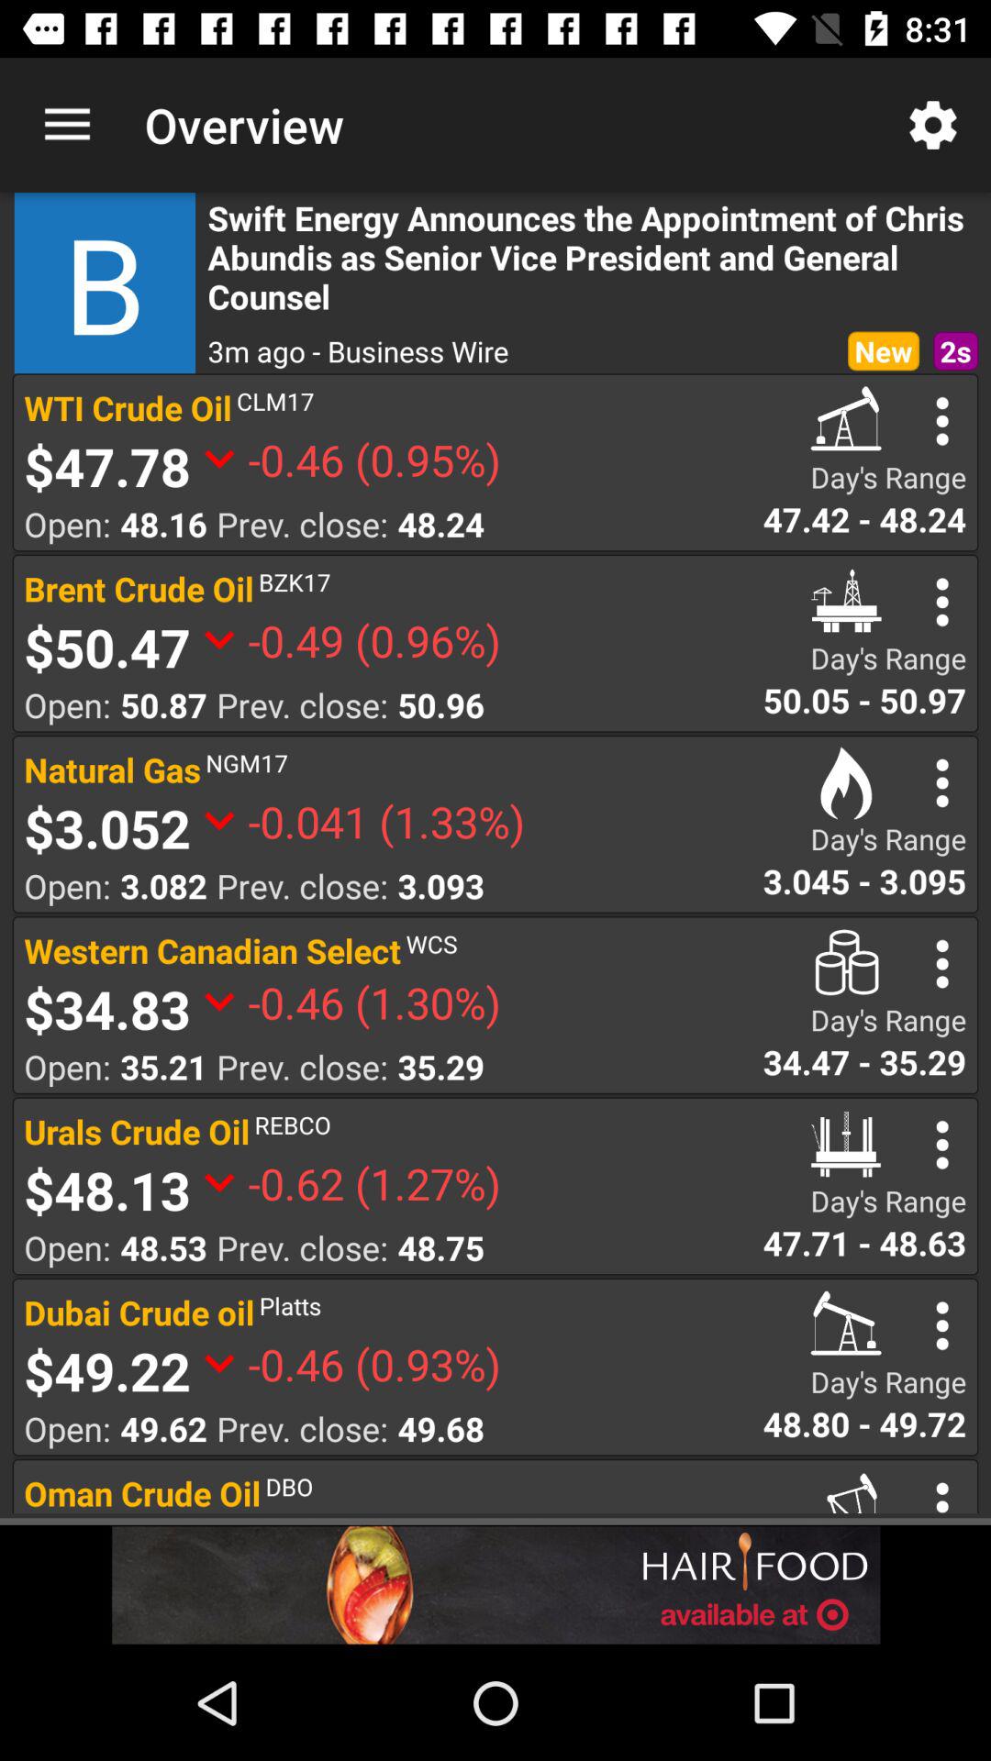 The height and width of the screenshot is (1761, 991). What do you see at coordinates (495, 1585) in the screenshot?
I see `access advertisement` at bounding box center [495, 1585].